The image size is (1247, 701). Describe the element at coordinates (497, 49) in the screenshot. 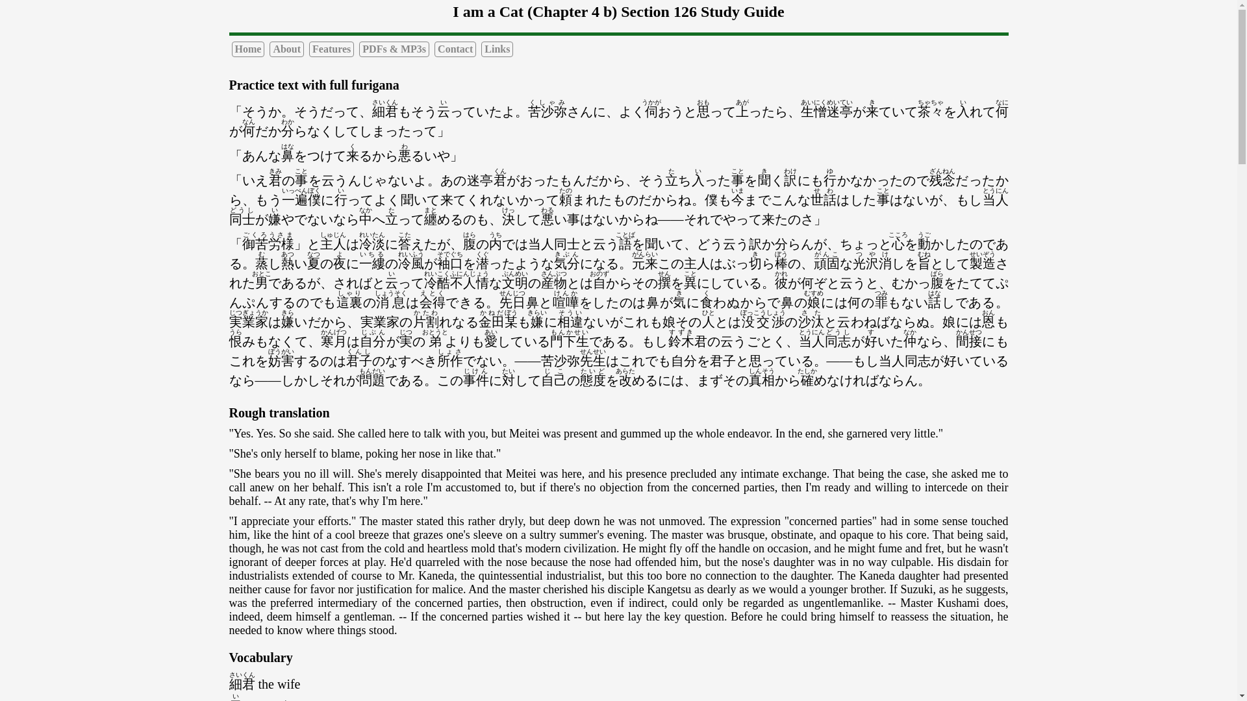

I see `Links` at that location.